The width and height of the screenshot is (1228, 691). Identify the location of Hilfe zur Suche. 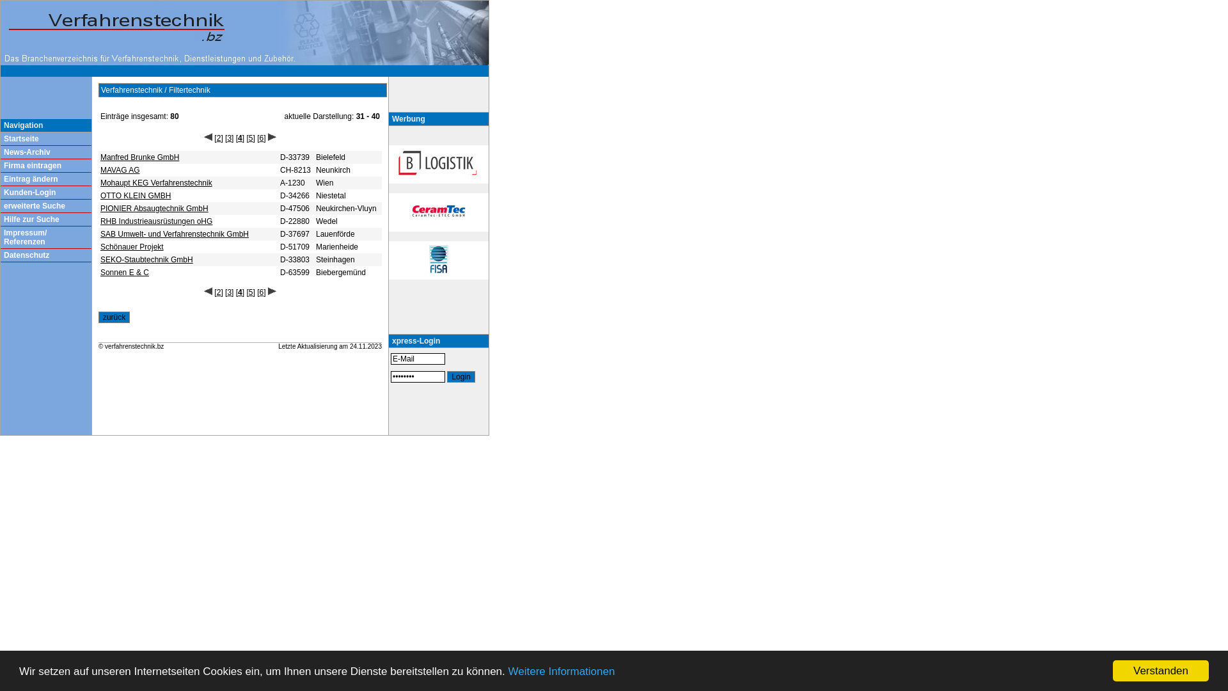
(32, 219).